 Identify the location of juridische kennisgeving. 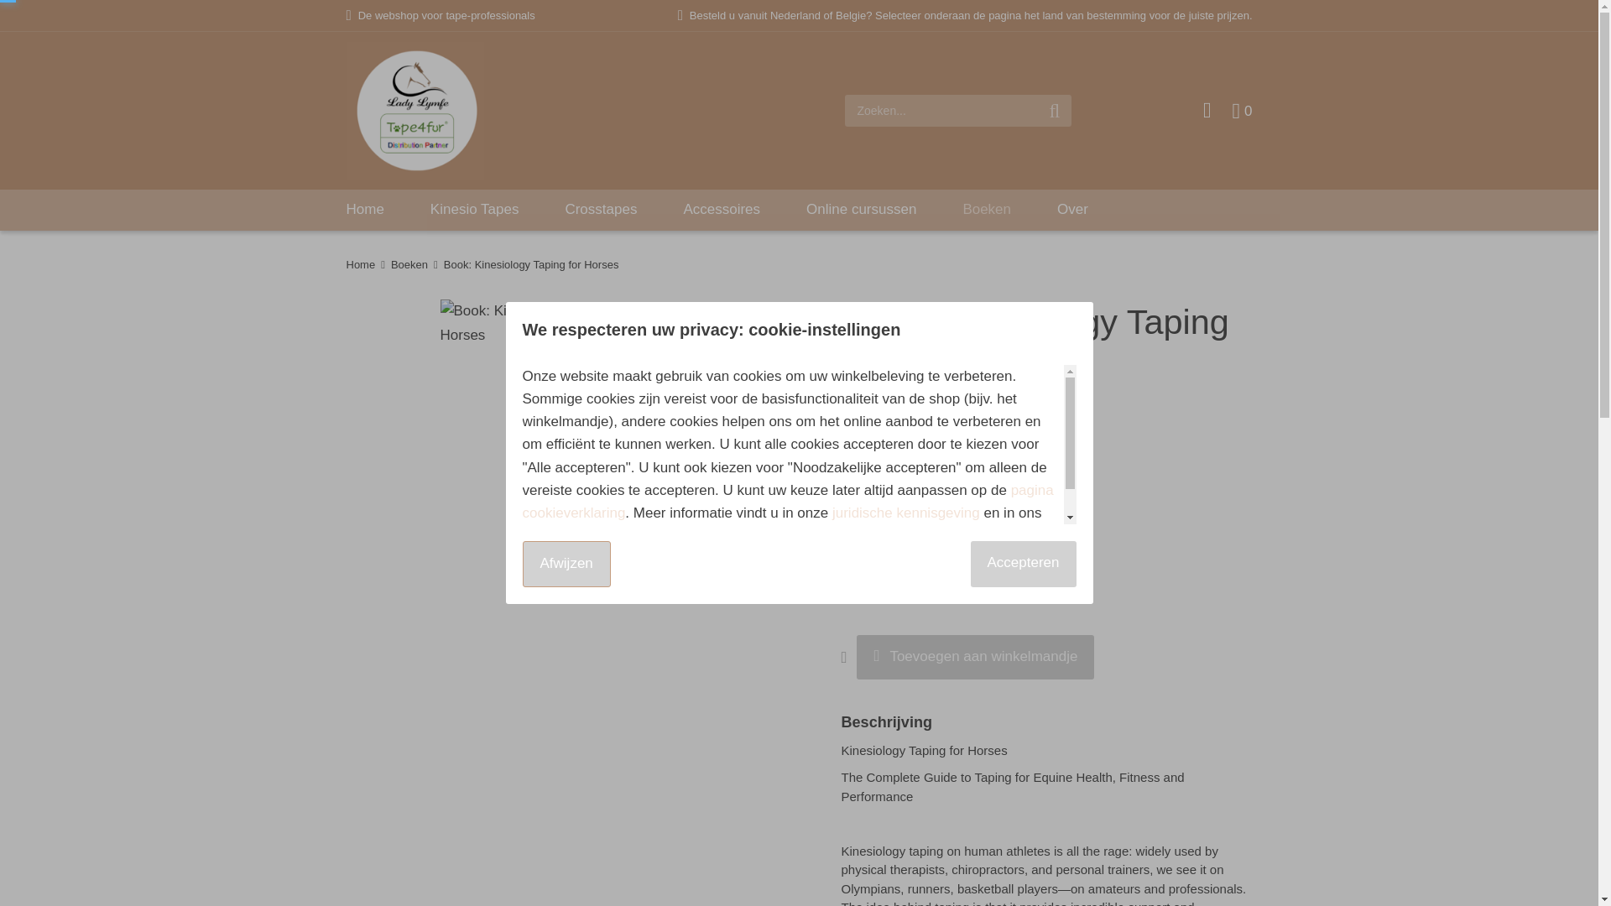
(906, 513).